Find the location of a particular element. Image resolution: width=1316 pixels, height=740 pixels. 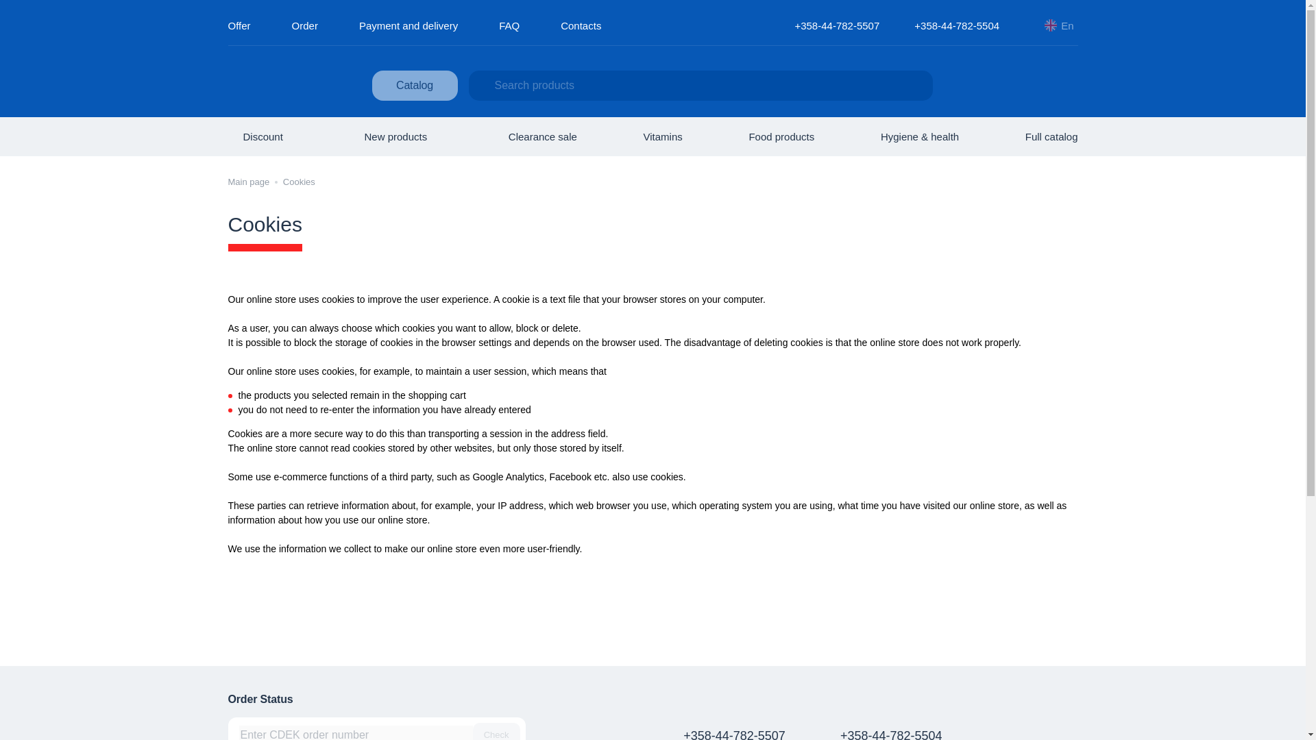

En is located at coordinates (1059, 25).